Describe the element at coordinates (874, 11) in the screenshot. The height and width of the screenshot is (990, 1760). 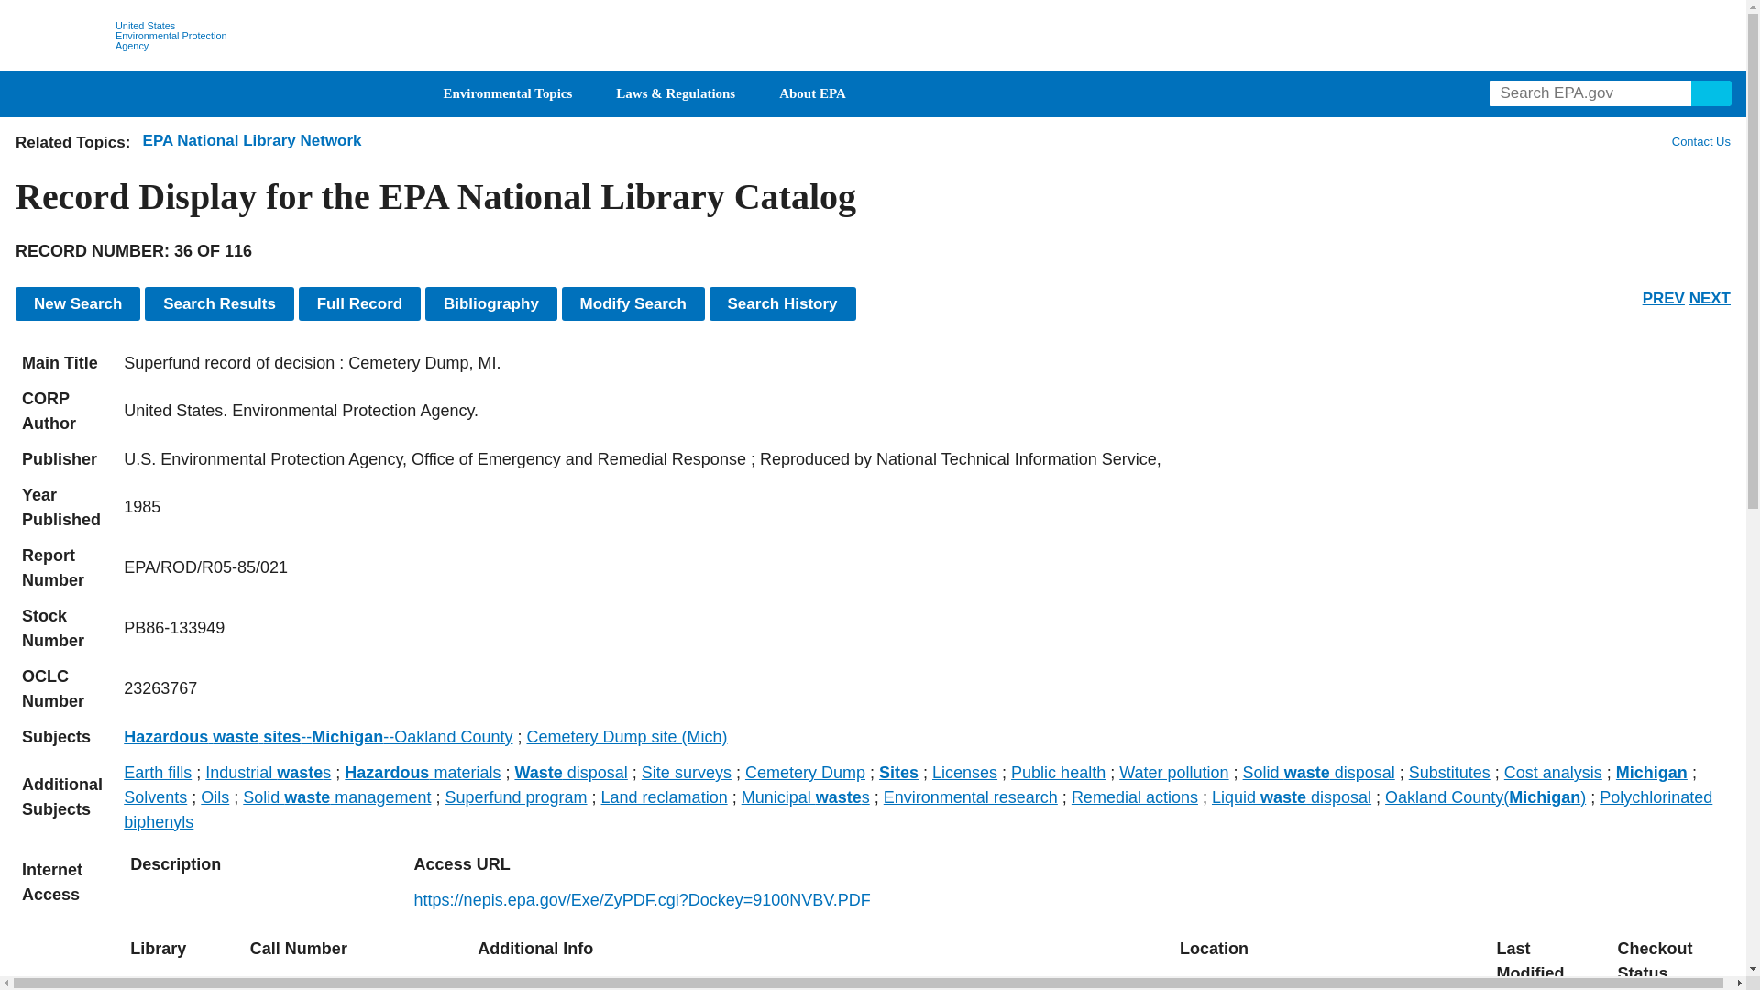
I see `Jump to main content` at that location.